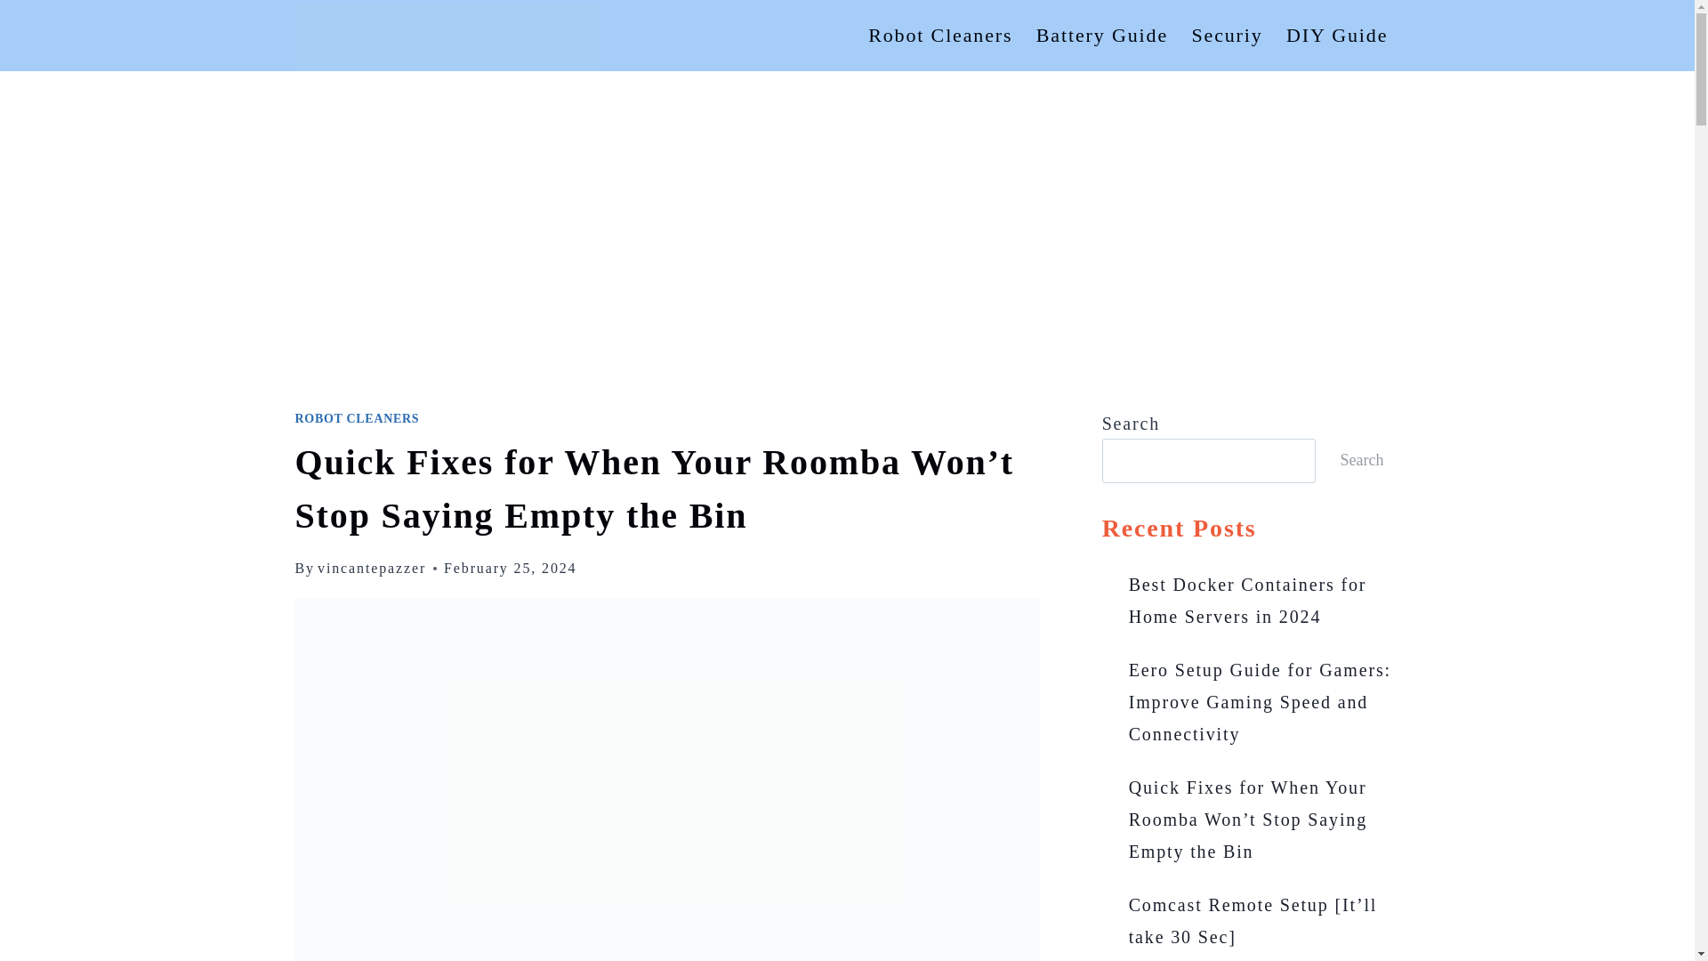 The width and height of the screenshot is (1708, 961). Describe the element at coordinates (358, 418) in the screenshot. I see `ROBOT CLEANERS` at that location.